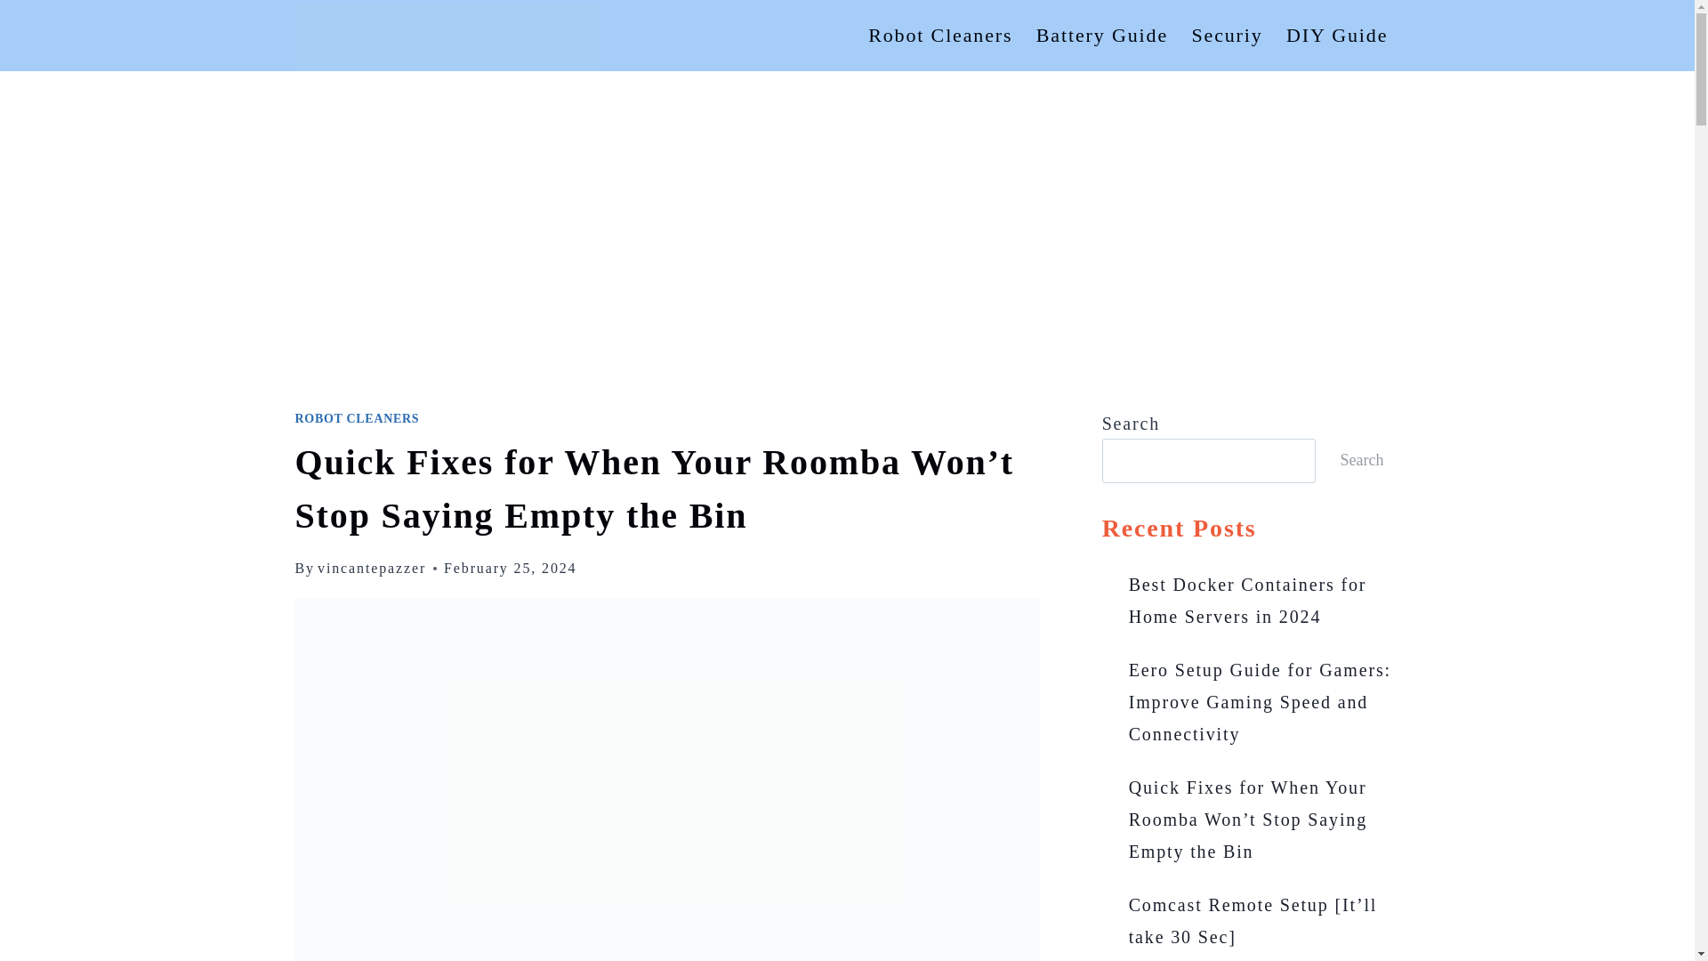 The width and height of the screenshot is (1708, 961). Describe the element at coordinates (358, 418) in the screenshot. I see `ROBOT CLEANERS` at that location.